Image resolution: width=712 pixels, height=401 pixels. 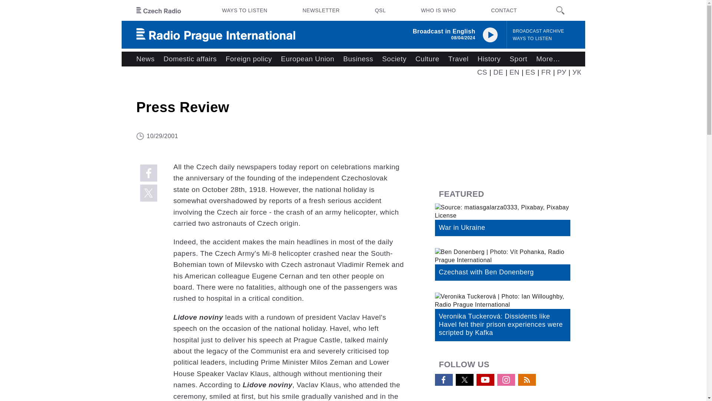 I want to click on DE, so click(x=498, y=72).